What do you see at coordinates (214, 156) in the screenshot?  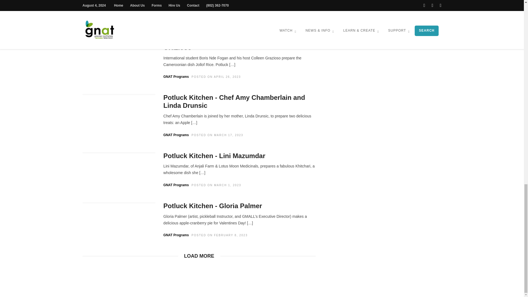 I see `Potluck Kitchen - Lini Mazumdar` at bounding box center [214, 156].